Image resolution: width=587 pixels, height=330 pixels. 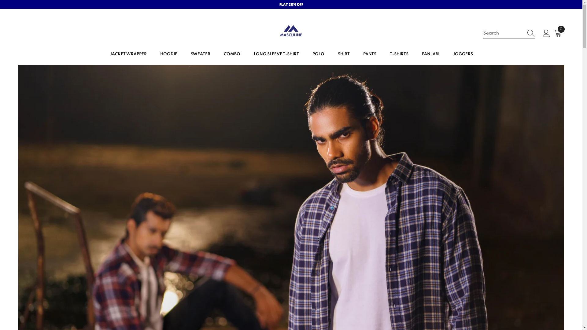 What do you see at coordinates (319, 54) in the screenshot?
I see `POLO` at bounding box center [319, 54].